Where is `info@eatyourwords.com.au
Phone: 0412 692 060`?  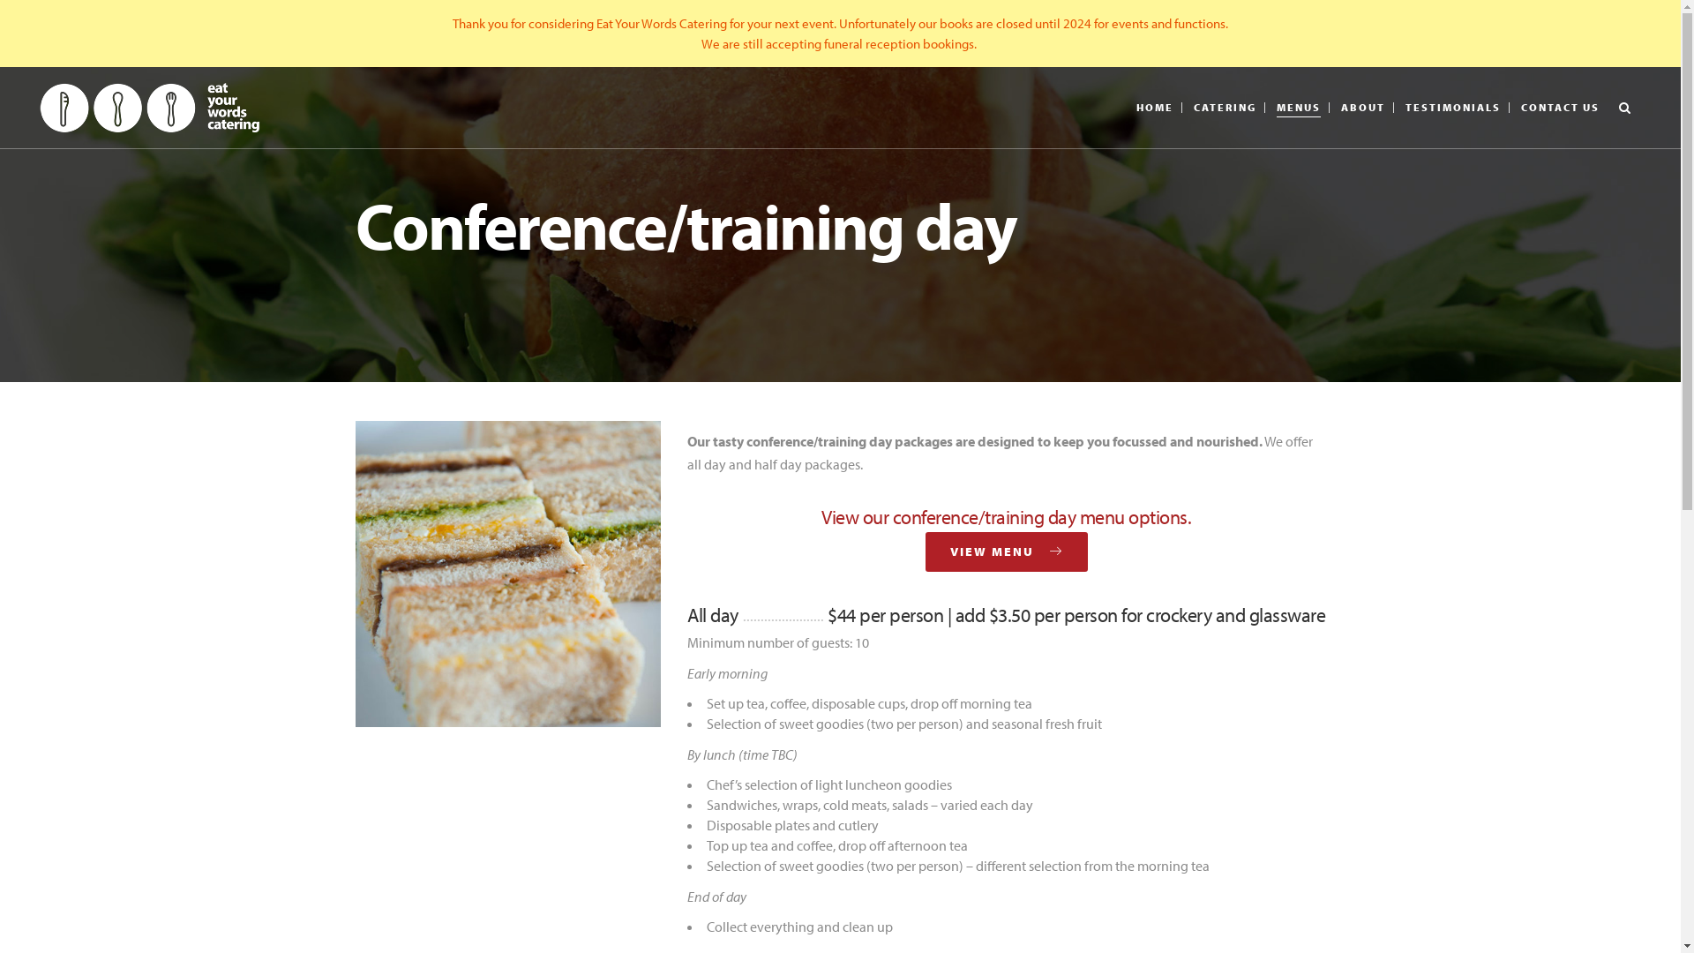
info@eatyourwords.com.au
Phone: 0412 692 060 is located at coordinates (579, 816).